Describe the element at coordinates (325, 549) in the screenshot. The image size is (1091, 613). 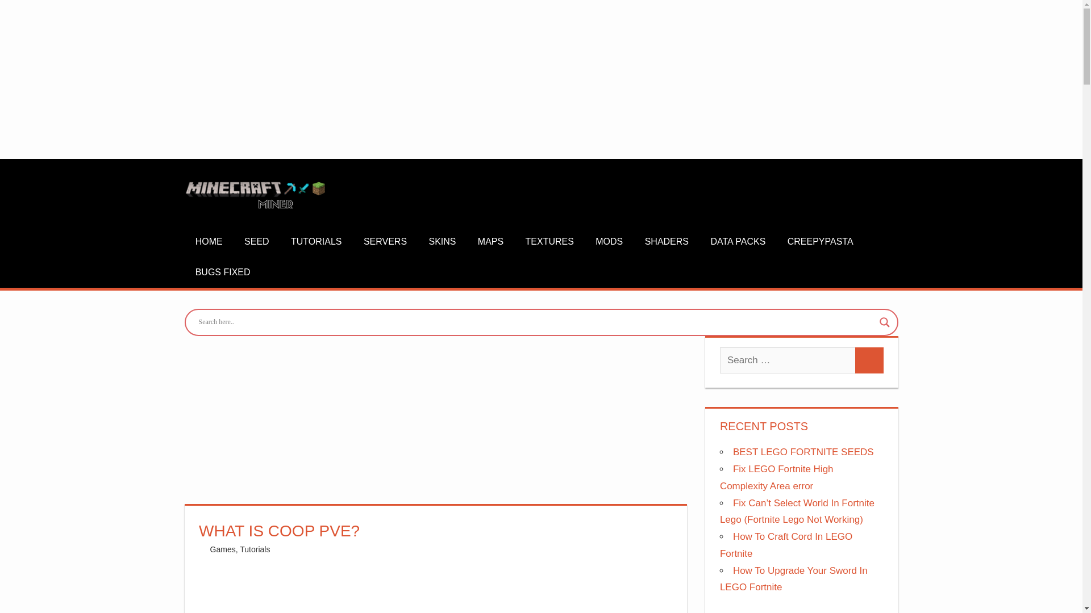
I see `Leave a comment` at that location.